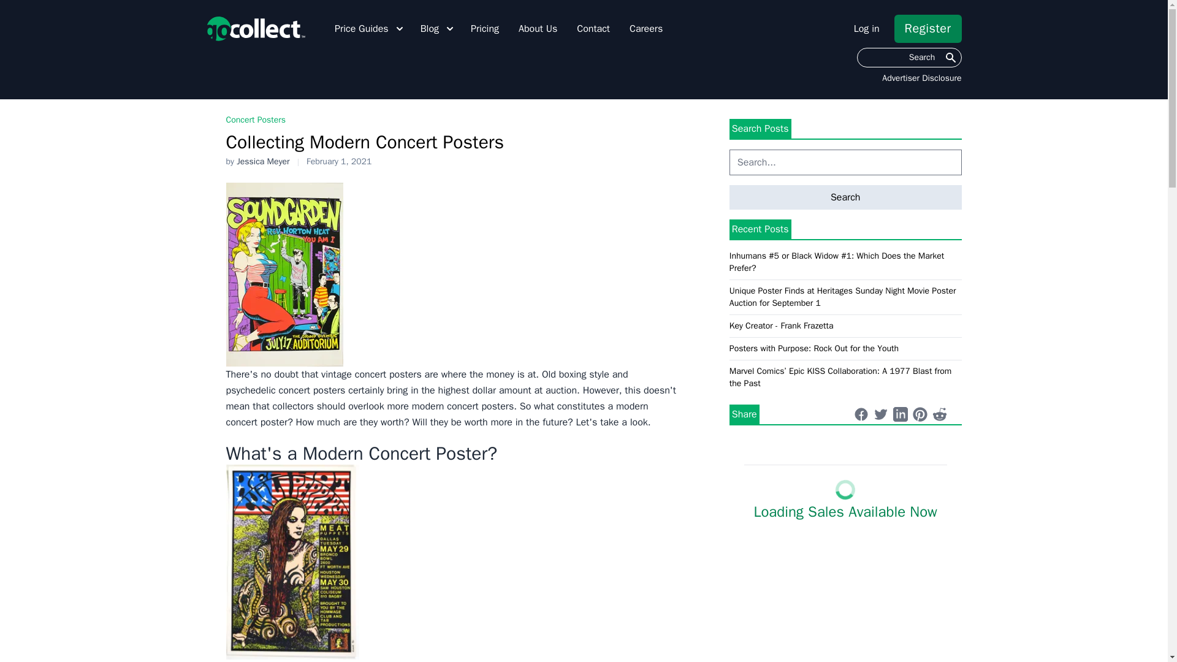 This screenshot has height=662, width=1177. What do you see at coordinates (438, 28) in the screenshot?
I see `Blog` at bounding box center [438, 28].